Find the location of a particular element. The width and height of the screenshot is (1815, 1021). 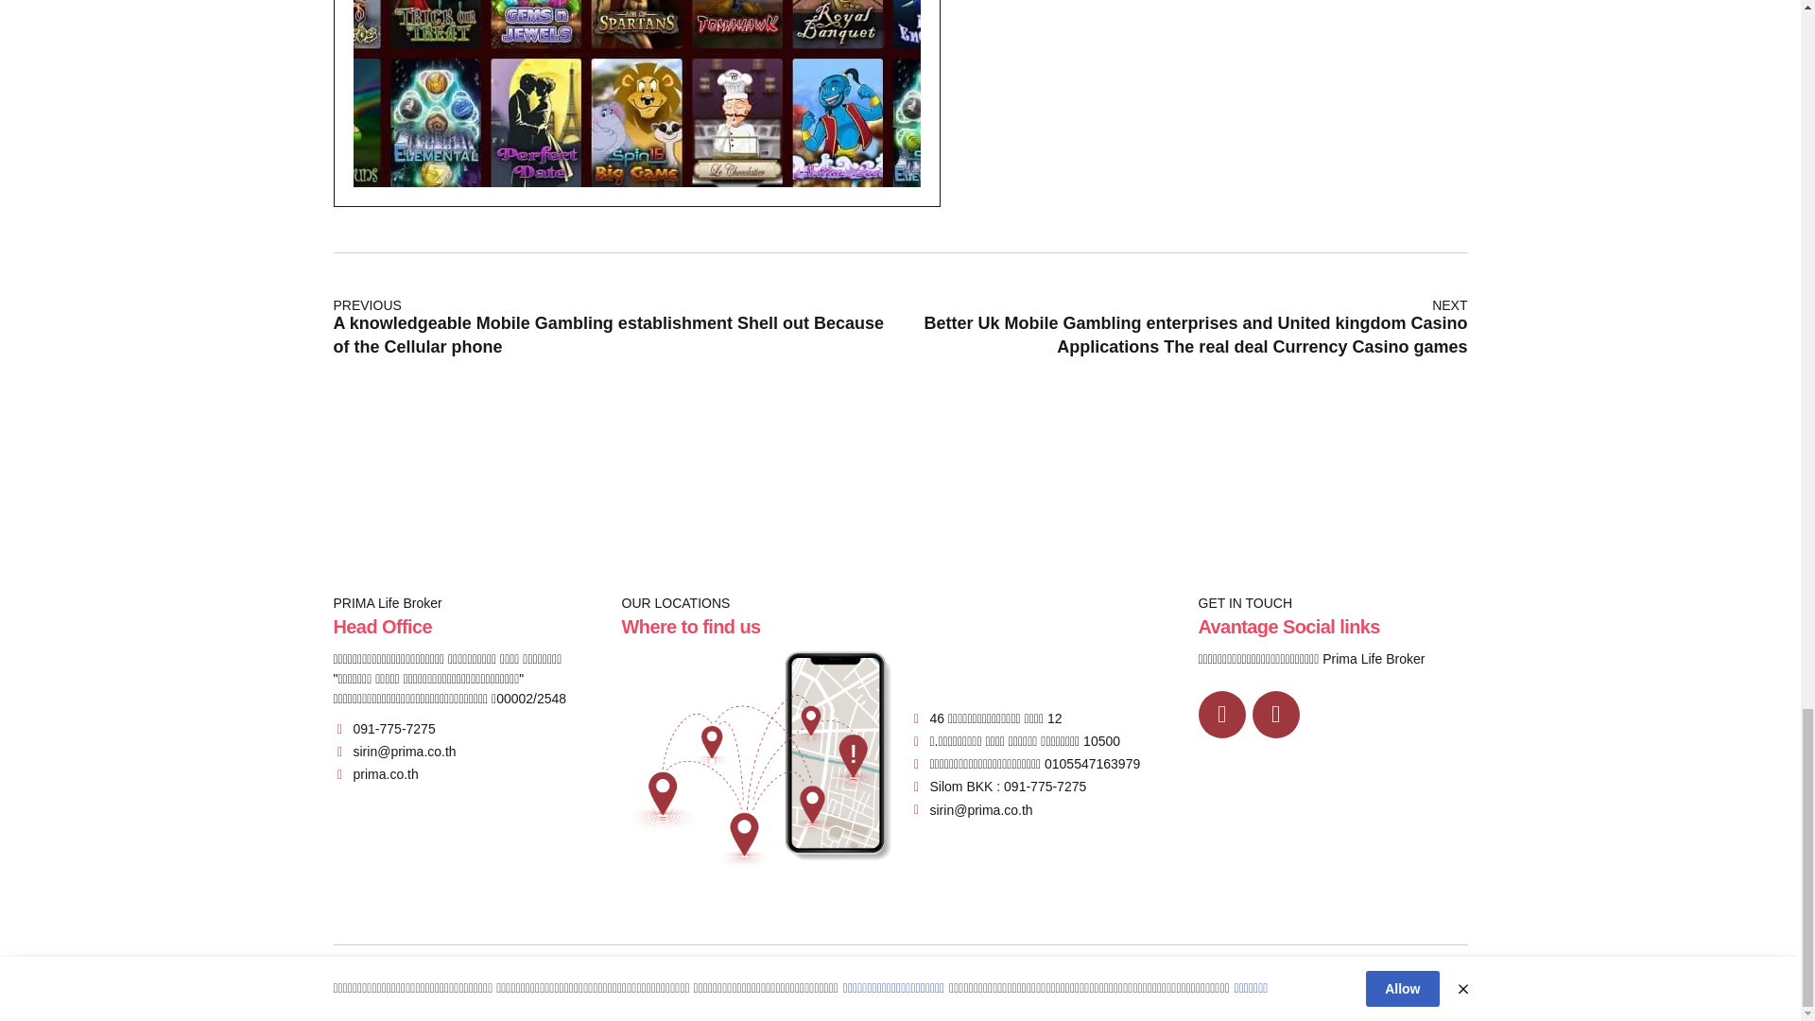

CONTENT is located at coordinates (1342, 983).